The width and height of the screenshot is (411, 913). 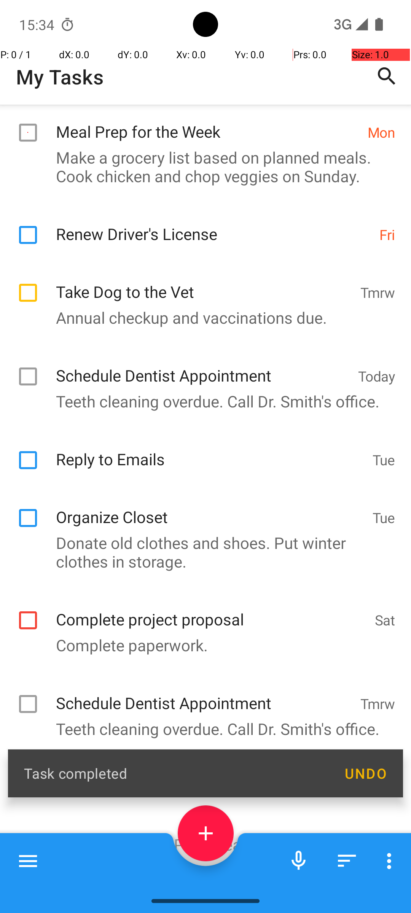 I want to click on Complete paperwork., so click(x=202, y=662).